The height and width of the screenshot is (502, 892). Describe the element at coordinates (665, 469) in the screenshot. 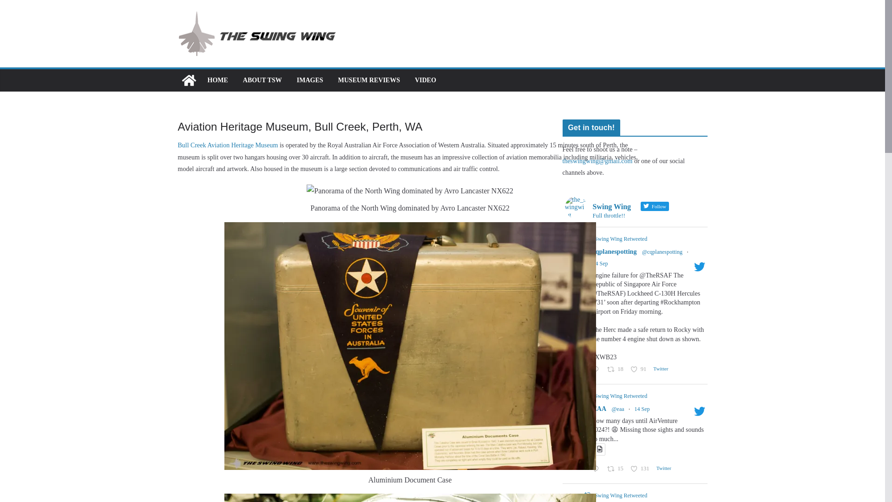

I see `EAA` at that location.